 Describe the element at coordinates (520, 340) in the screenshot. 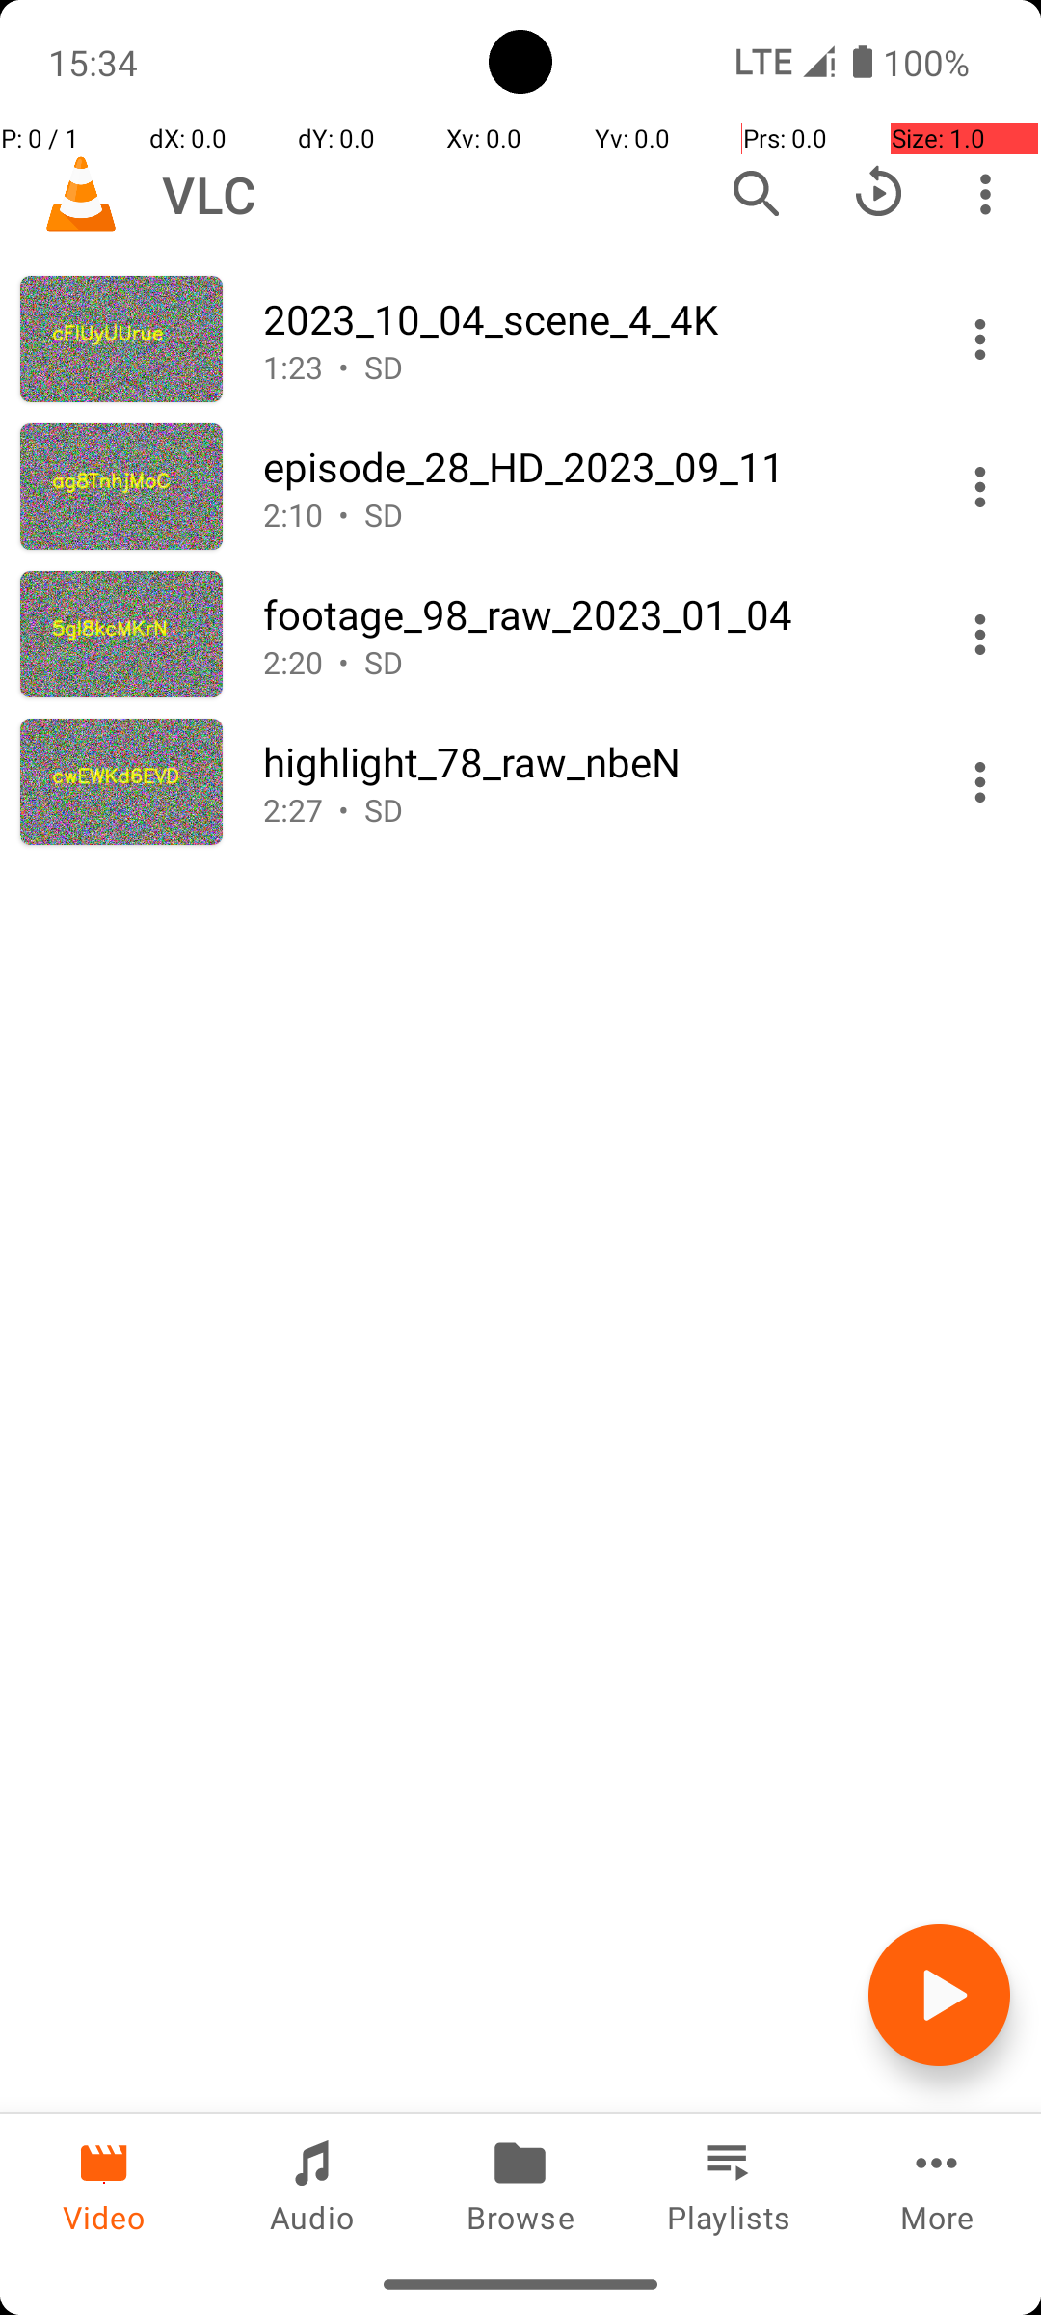

I see `Video: 2023_10_04_scene_4_4K, Duration: 1 minutes 23 seconds` at that location.